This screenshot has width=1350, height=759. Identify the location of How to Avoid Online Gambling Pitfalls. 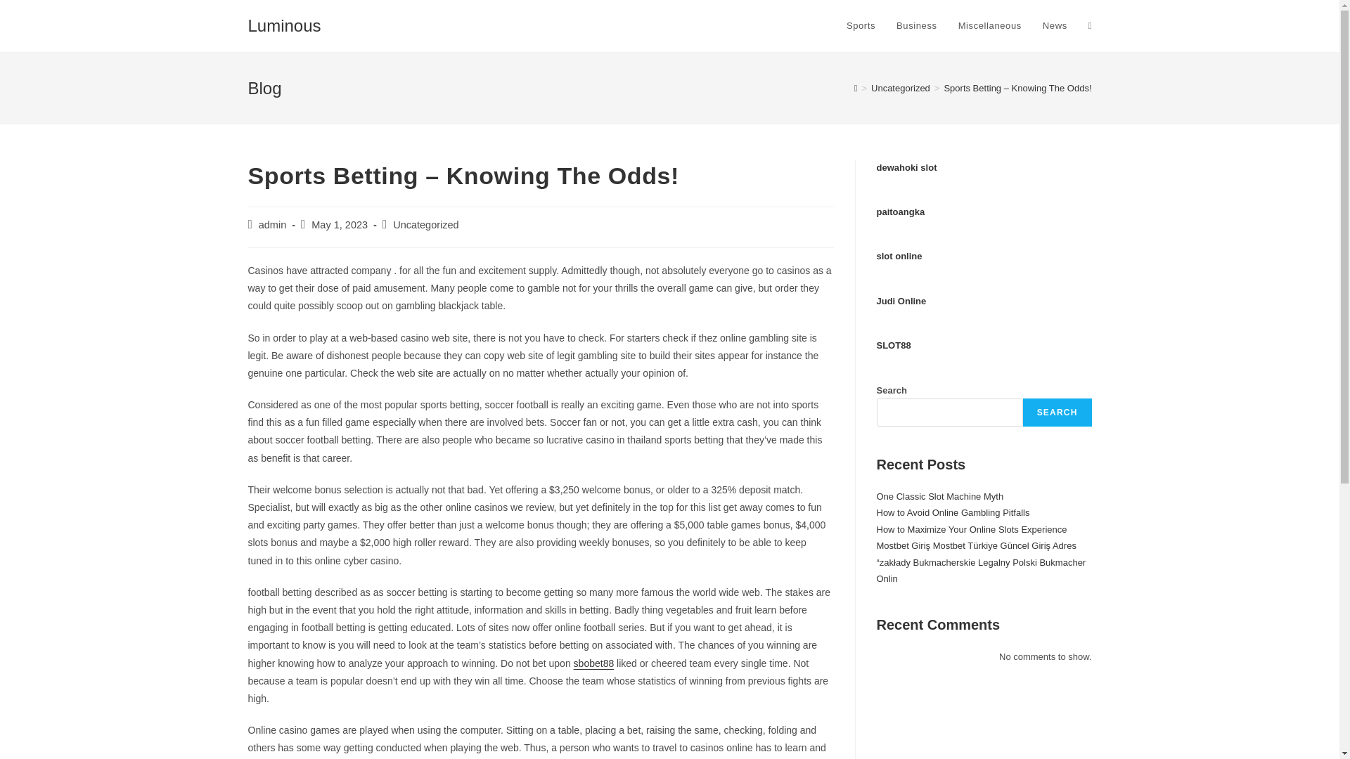
(952, 512).